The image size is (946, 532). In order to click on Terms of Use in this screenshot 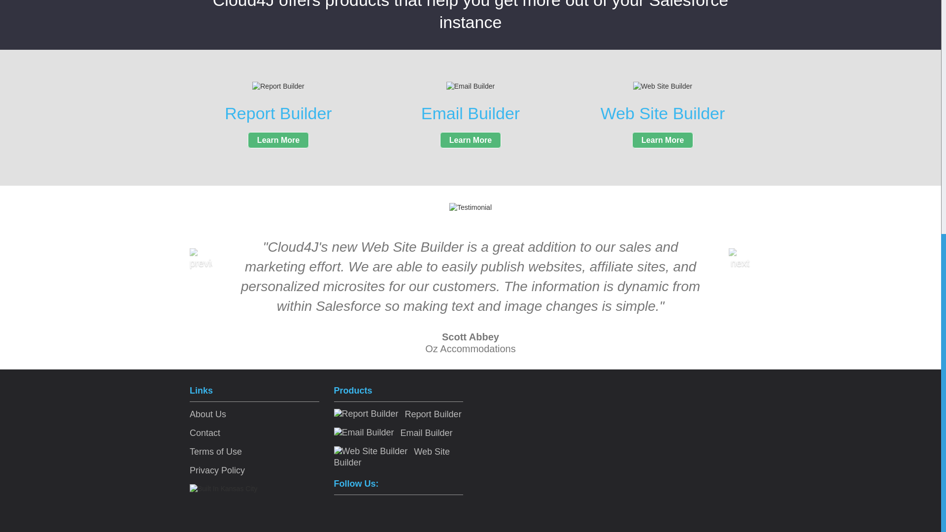, I will do `click(216, 451)`.